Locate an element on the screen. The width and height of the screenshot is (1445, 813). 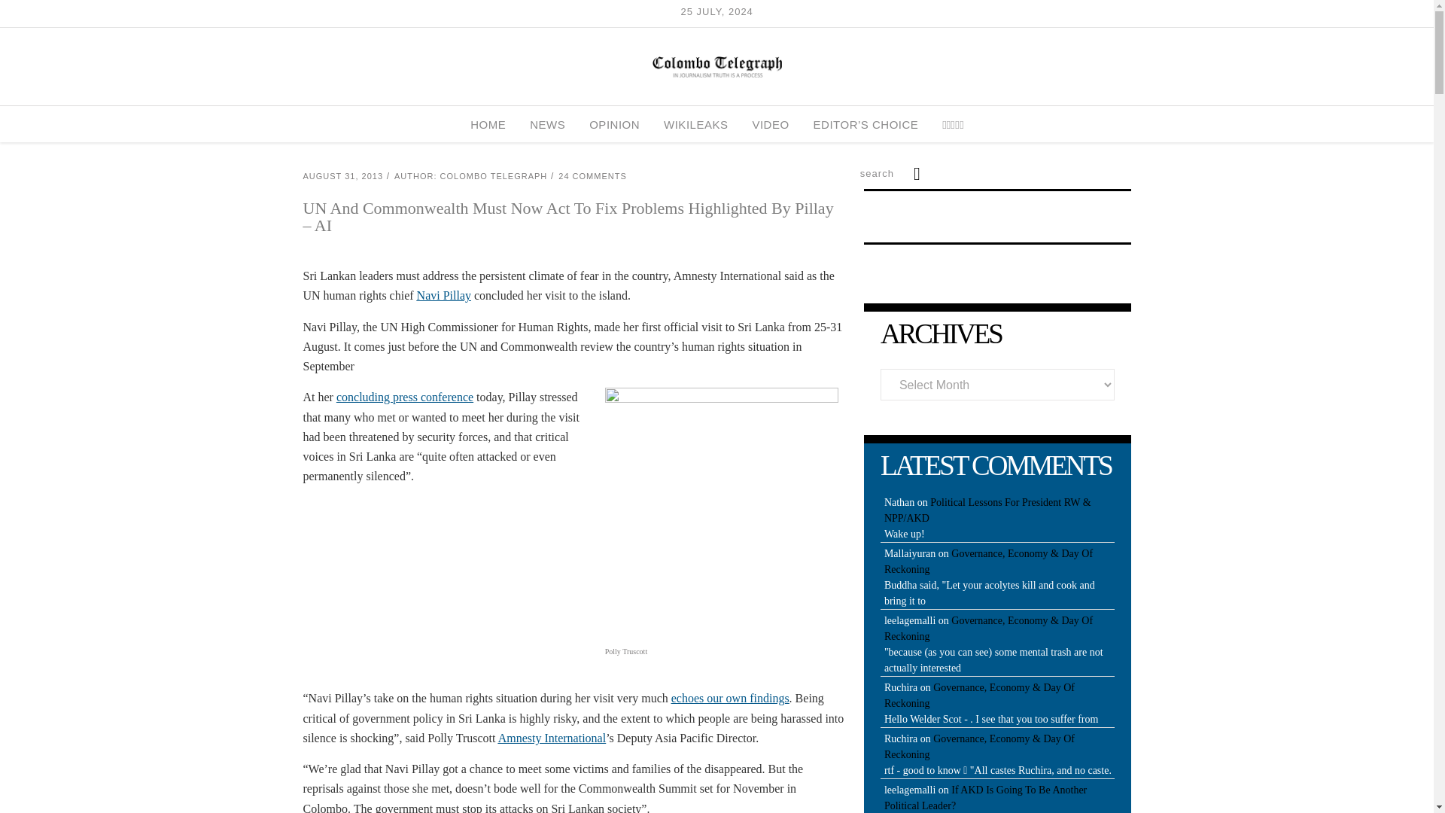
concluding press conference is located at coordinates (405, 397).